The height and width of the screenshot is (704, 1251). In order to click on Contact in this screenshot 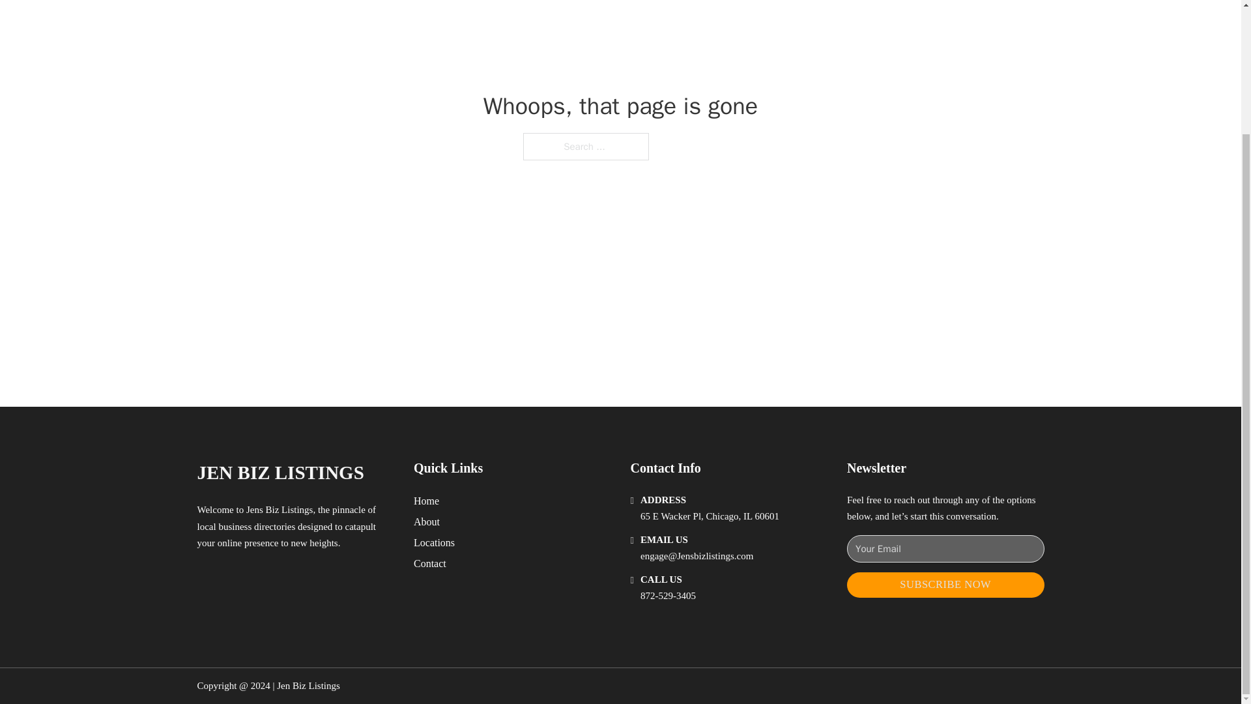, I will do `click(430, 563)`.